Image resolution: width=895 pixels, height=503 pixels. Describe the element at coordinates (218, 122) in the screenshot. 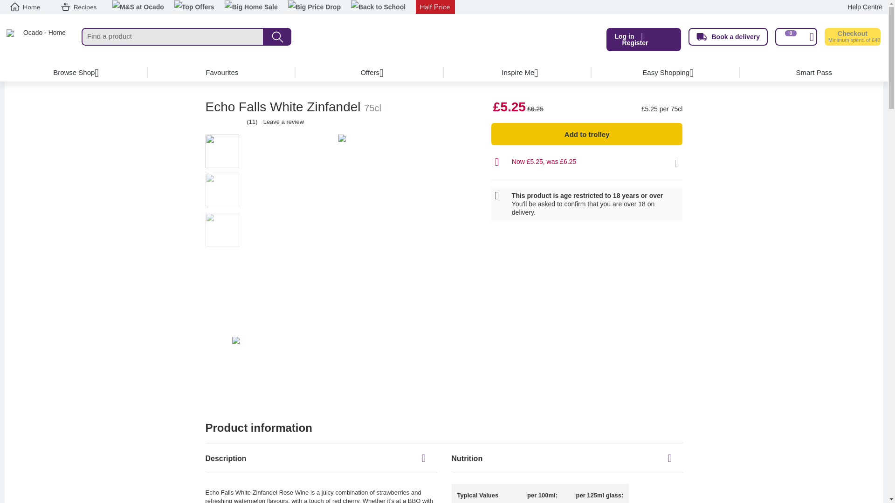

I see `Reviews 3.4 of 5` at that location.